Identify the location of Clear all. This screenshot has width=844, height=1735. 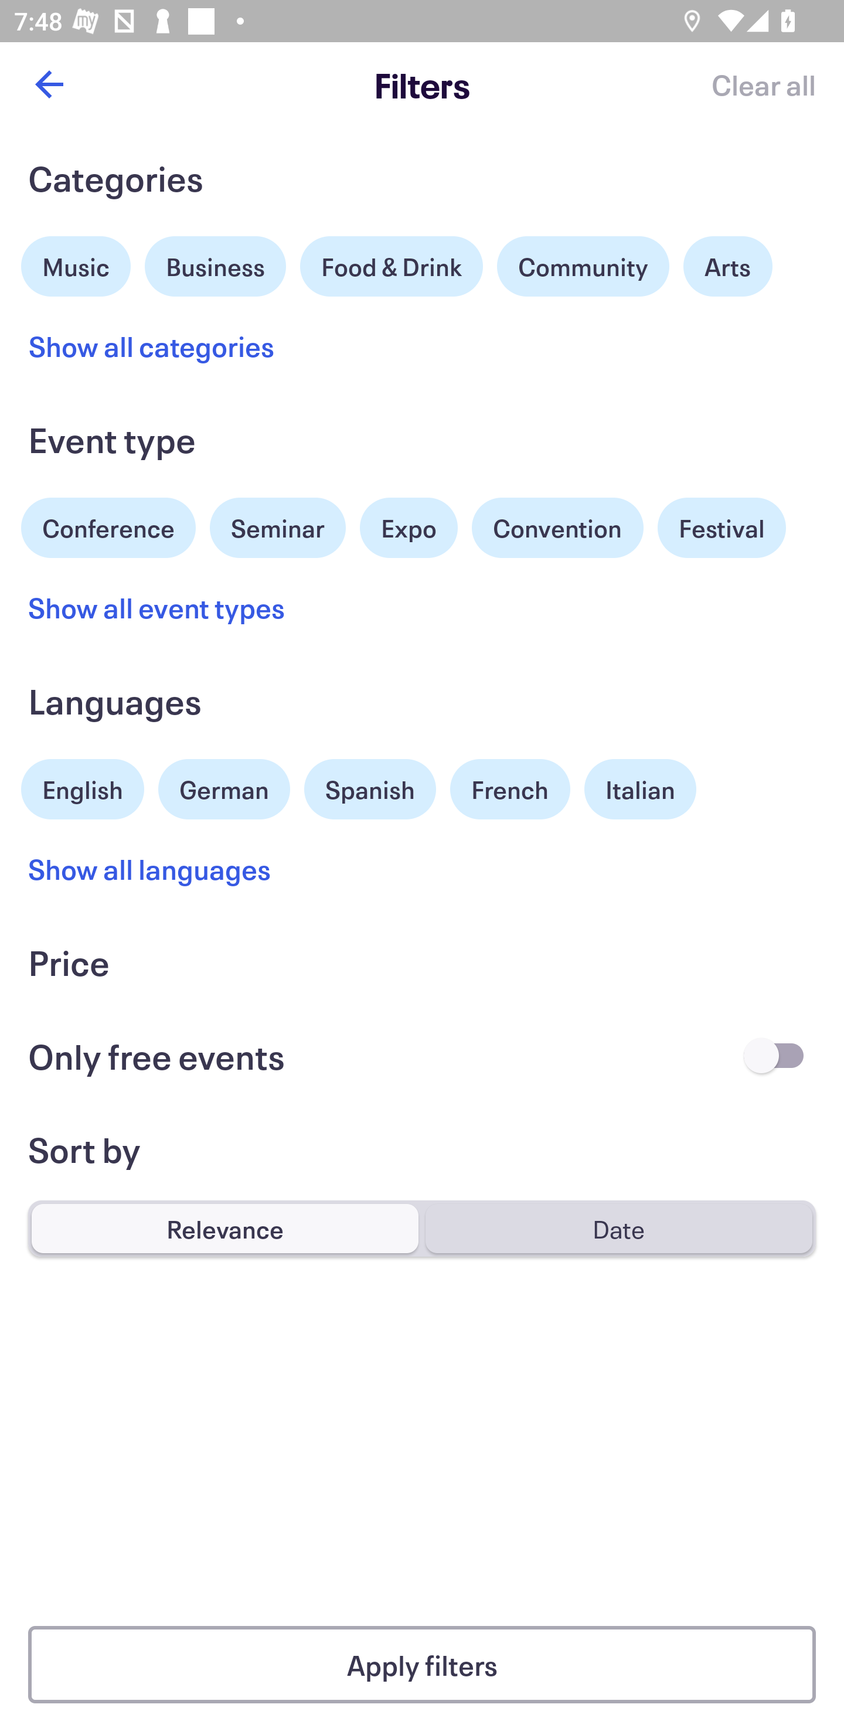
(763, 84).